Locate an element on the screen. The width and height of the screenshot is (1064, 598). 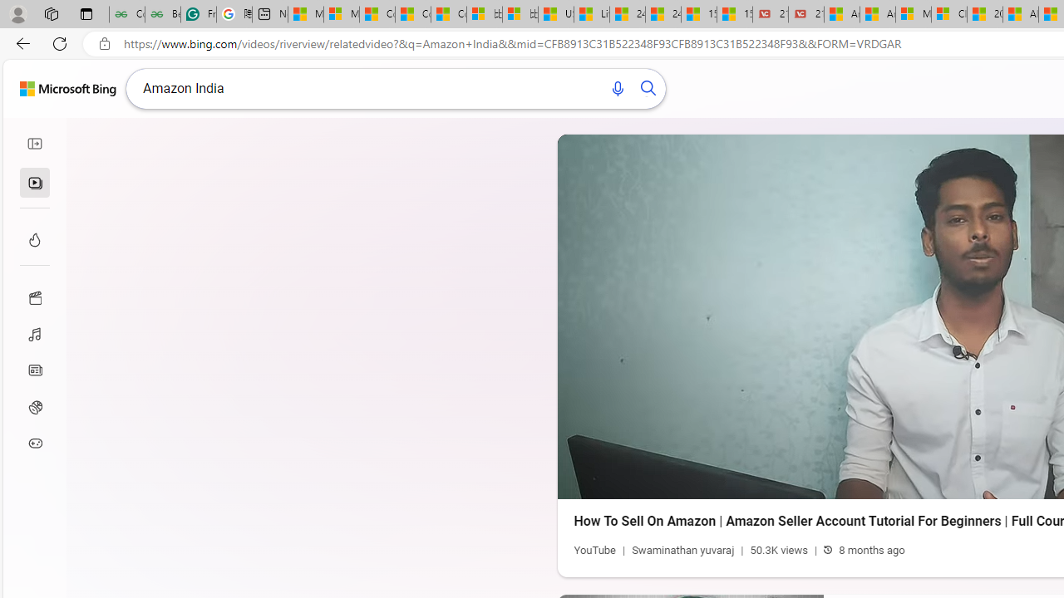
YouTube is located at coordinates (594, 550).